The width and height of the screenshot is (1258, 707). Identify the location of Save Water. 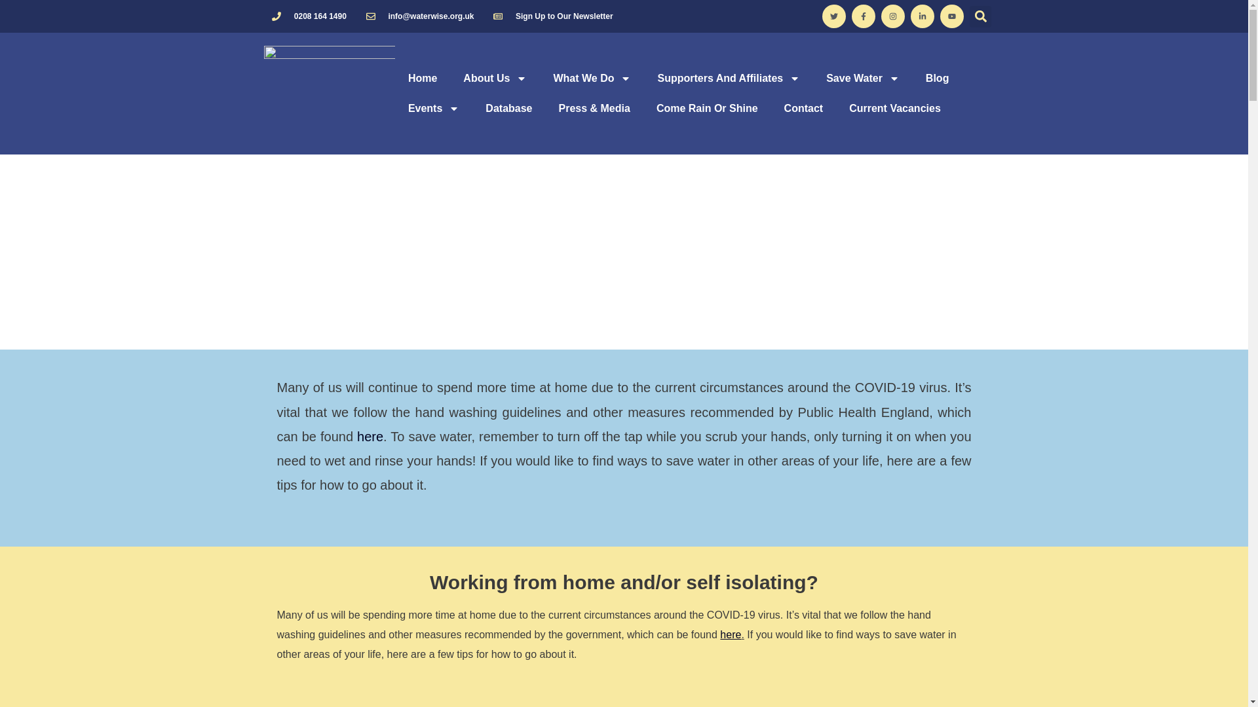
(862, 79).